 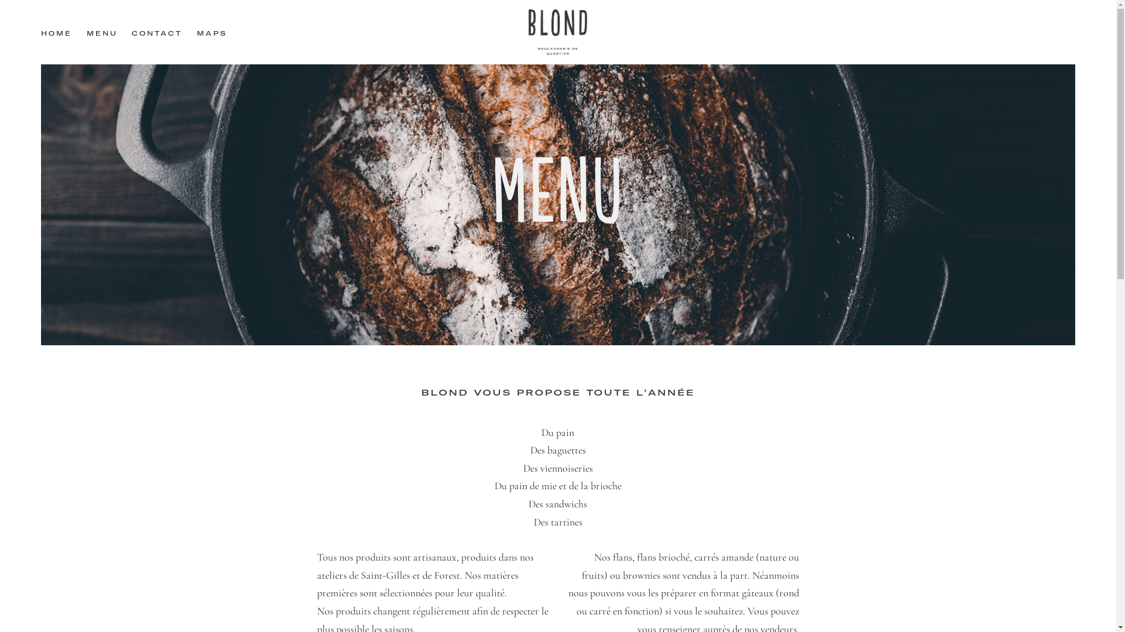 I want to click on MENU, so click(x=102, y=34).